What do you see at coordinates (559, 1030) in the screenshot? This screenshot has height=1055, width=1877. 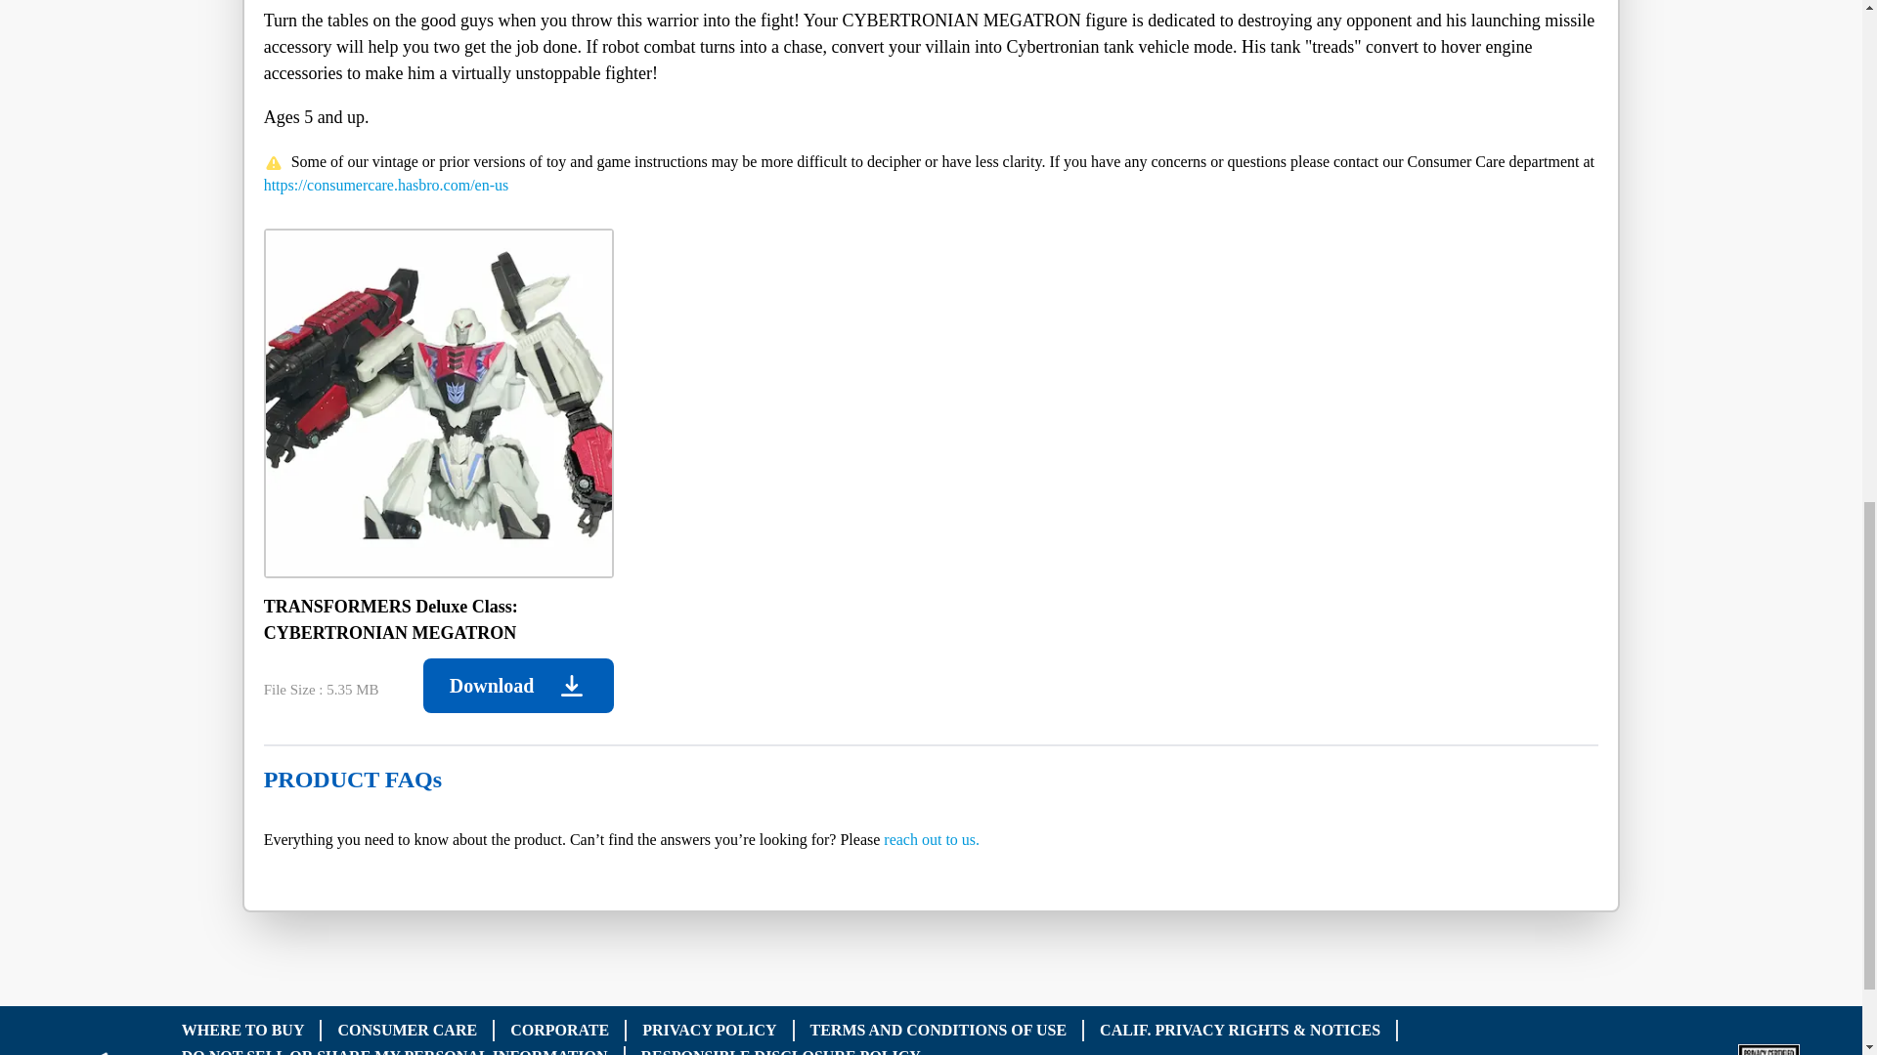 I see `CORPORATE` at bounding box center [559, 1030].